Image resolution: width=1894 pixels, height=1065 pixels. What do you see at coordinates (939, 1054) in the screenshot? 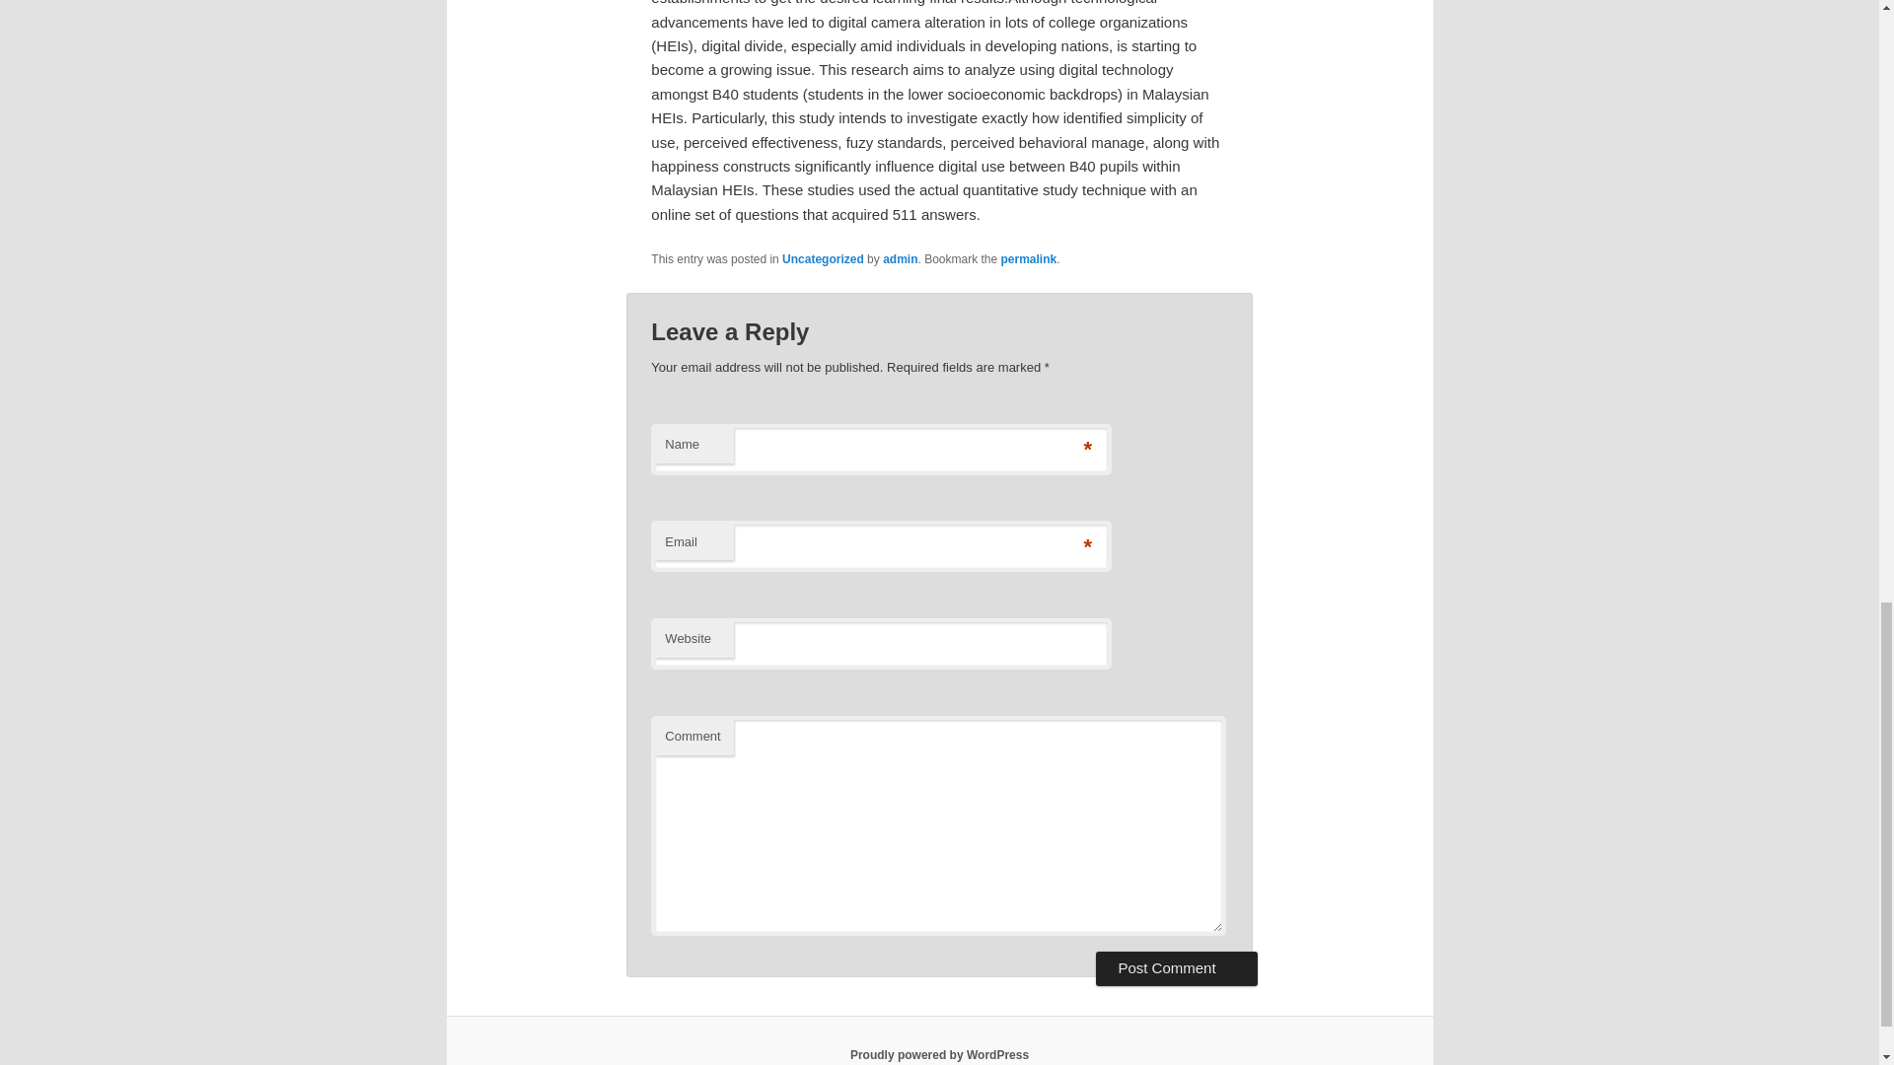
I see `Proudly powered by WordPress` at bounding box center [939, 1054].